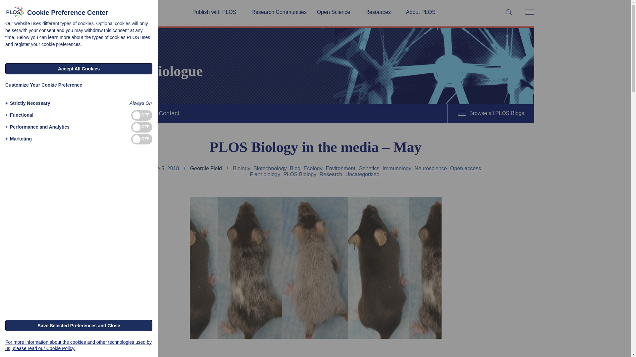  What do you see at coordinates (279, 12) in the screenshot?
I see `Research Communities` at bounding box center [279, 12].